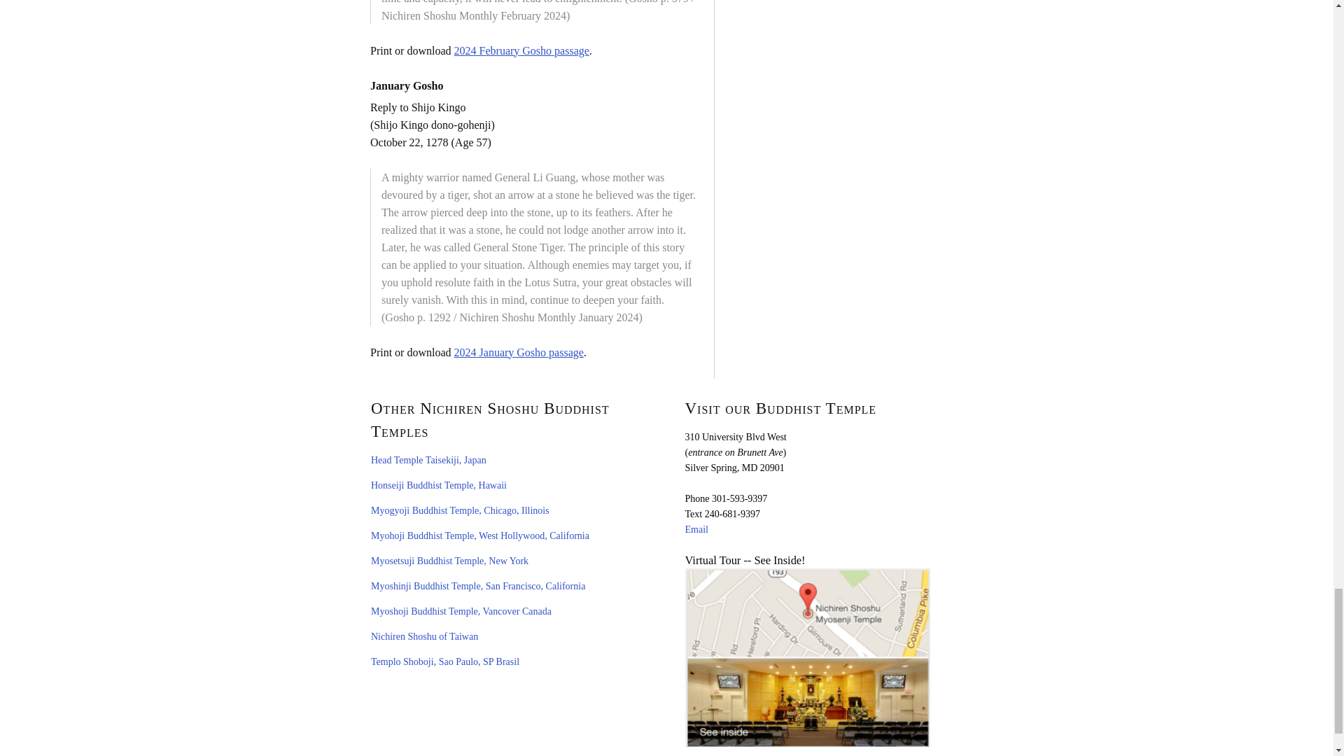 The image size is (1344, 756). I want to click on Chicago, so click(460, 510).